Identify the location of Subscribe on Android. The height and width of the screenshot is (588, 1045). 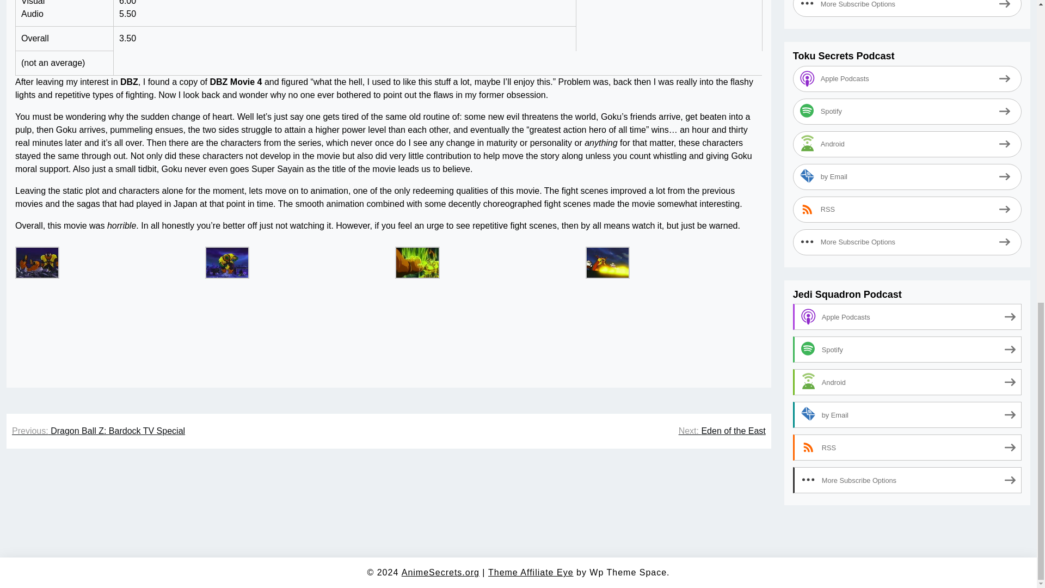
(907, 369).